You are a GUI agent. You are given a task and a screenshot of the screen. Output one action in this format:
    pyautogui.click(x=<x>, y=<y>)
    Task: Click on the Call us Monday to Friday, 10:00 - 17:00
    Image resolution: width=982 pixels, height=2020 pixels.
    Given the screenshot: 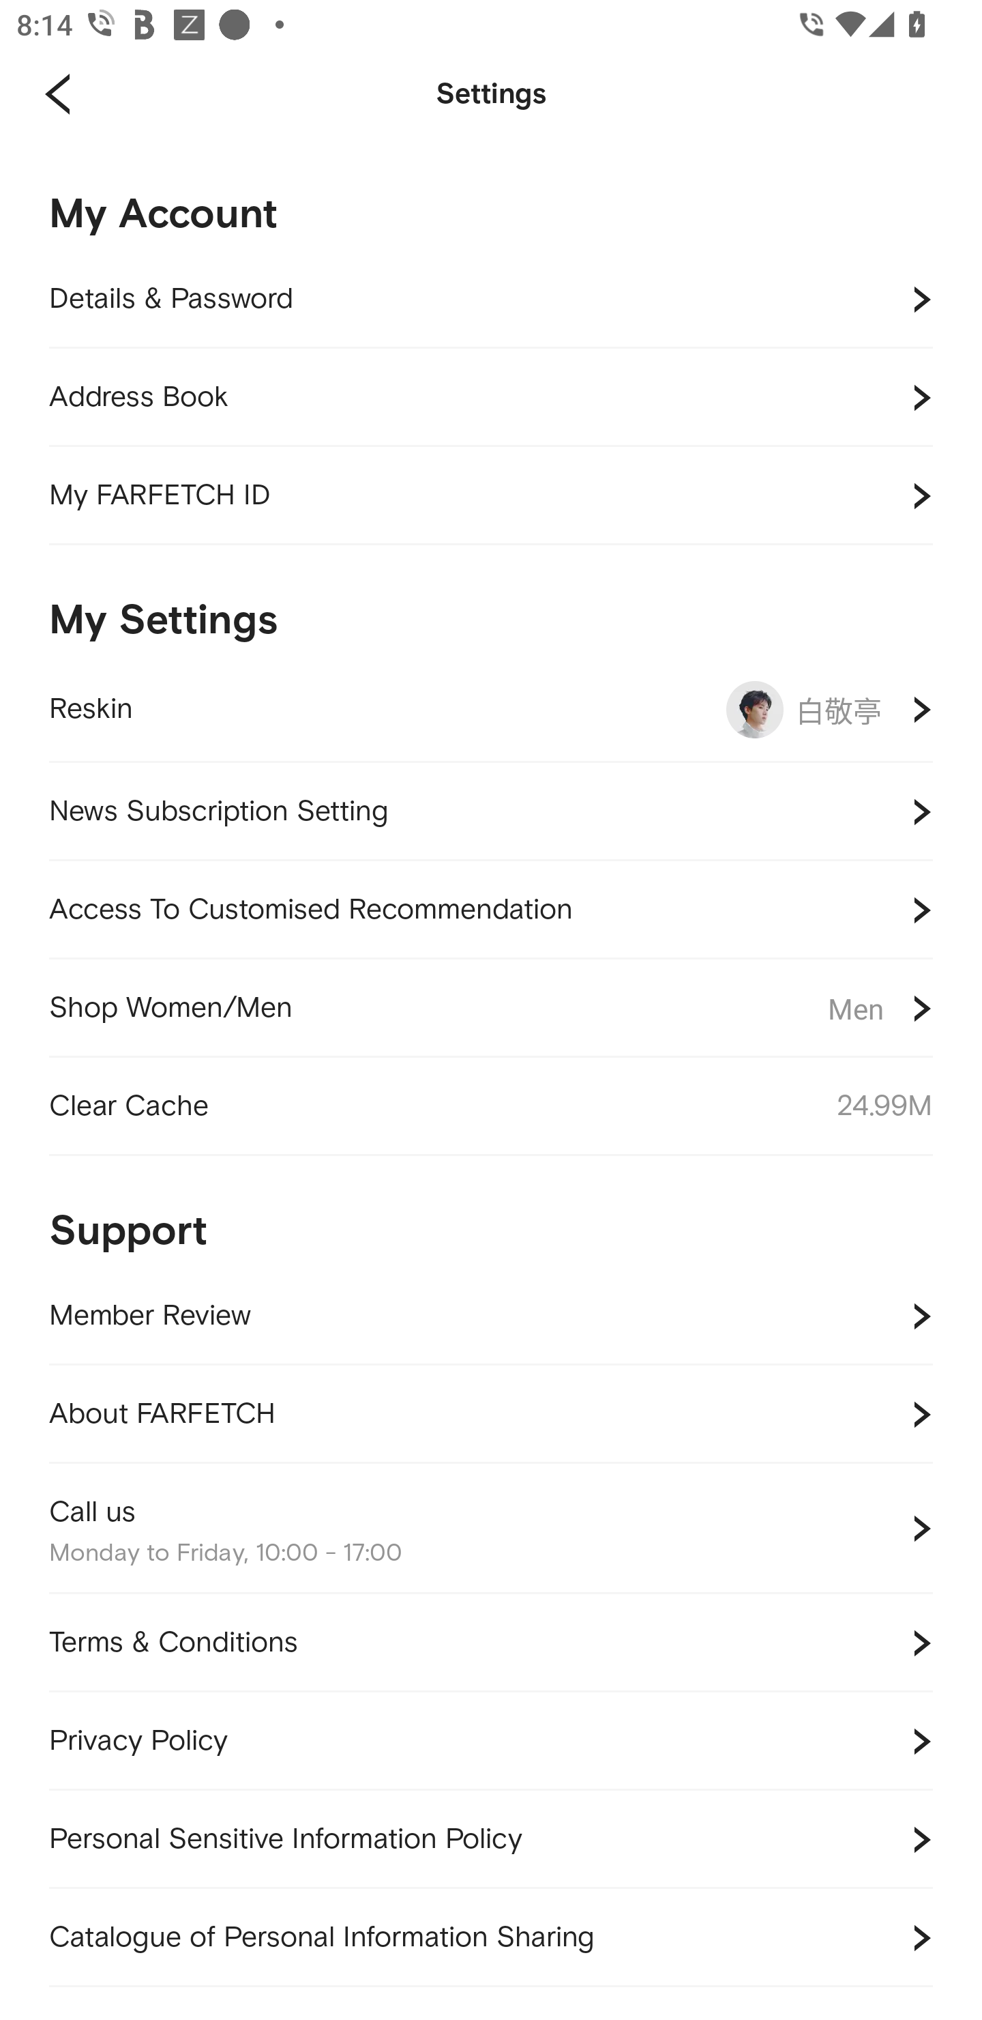 What is the action you would take?
    pyautogui.click(x=491, y=1529)
    